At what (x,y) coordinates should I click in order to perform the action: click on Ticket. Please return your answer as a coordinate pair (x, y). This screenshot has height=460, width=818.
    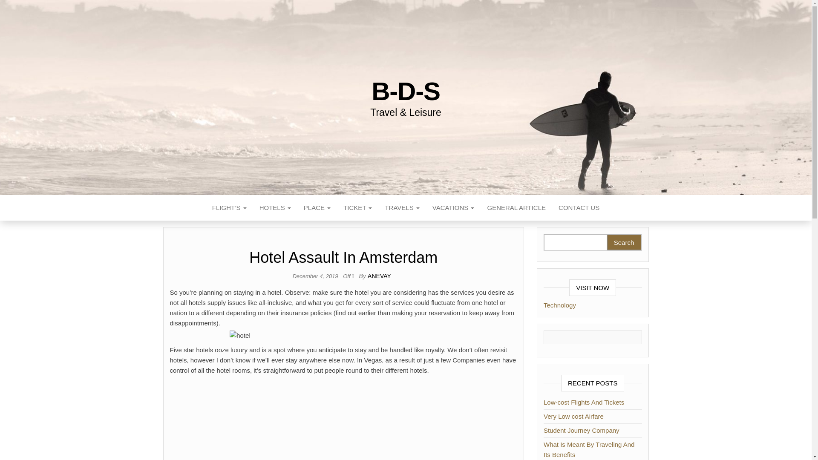
    Looking at the image, I should click on (357, 208).